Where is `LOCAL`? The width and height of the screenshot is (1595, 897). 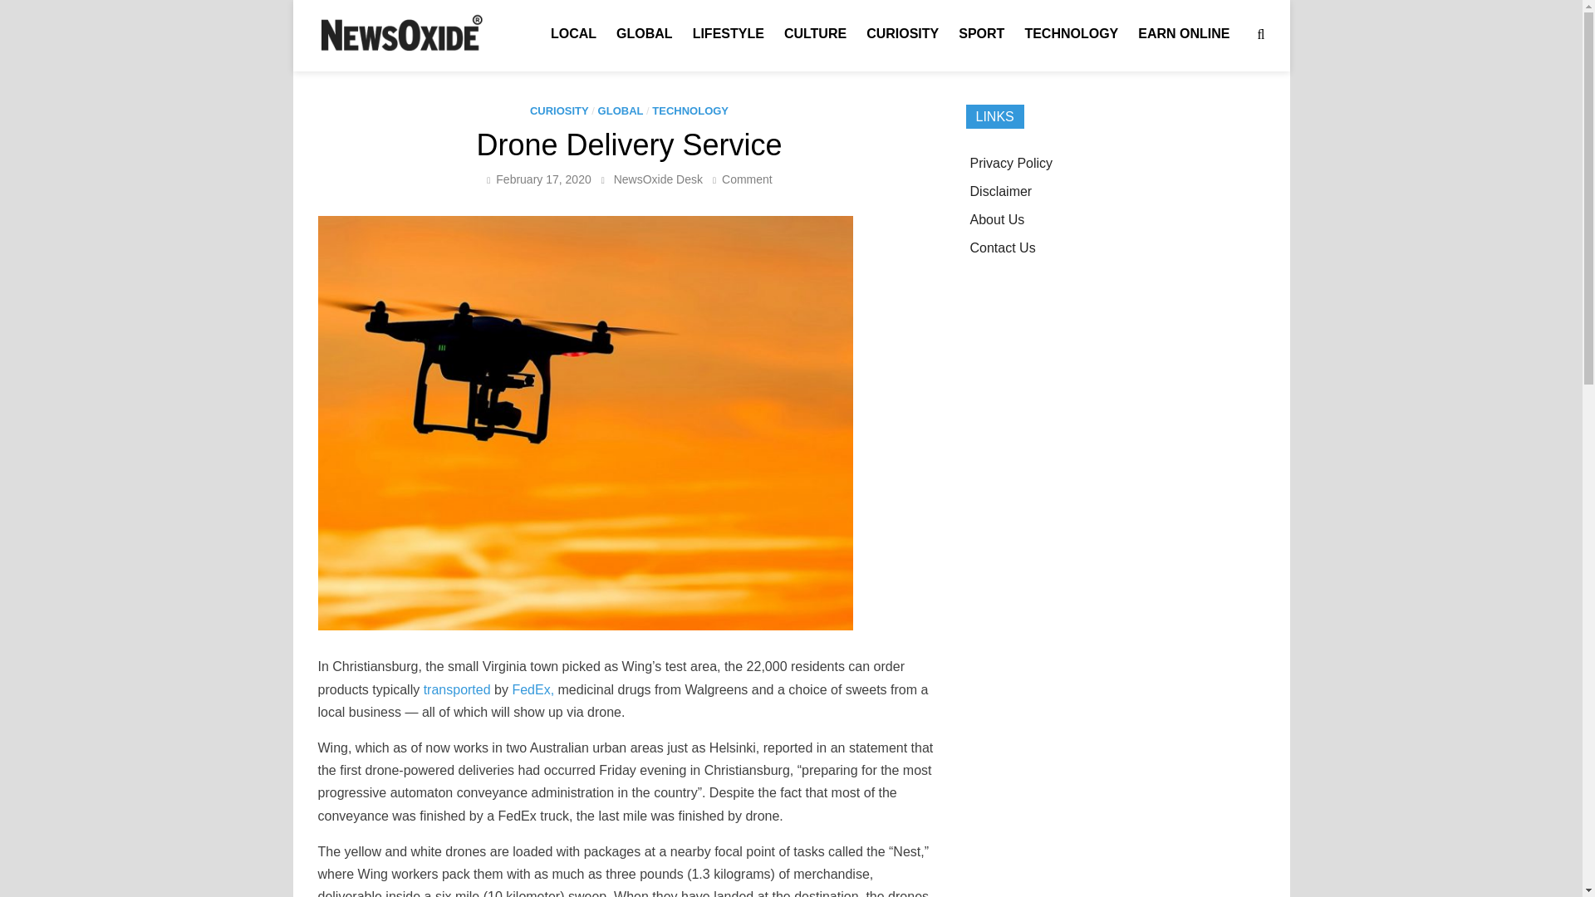
LOCAL is located at coordinates (1000, 191).